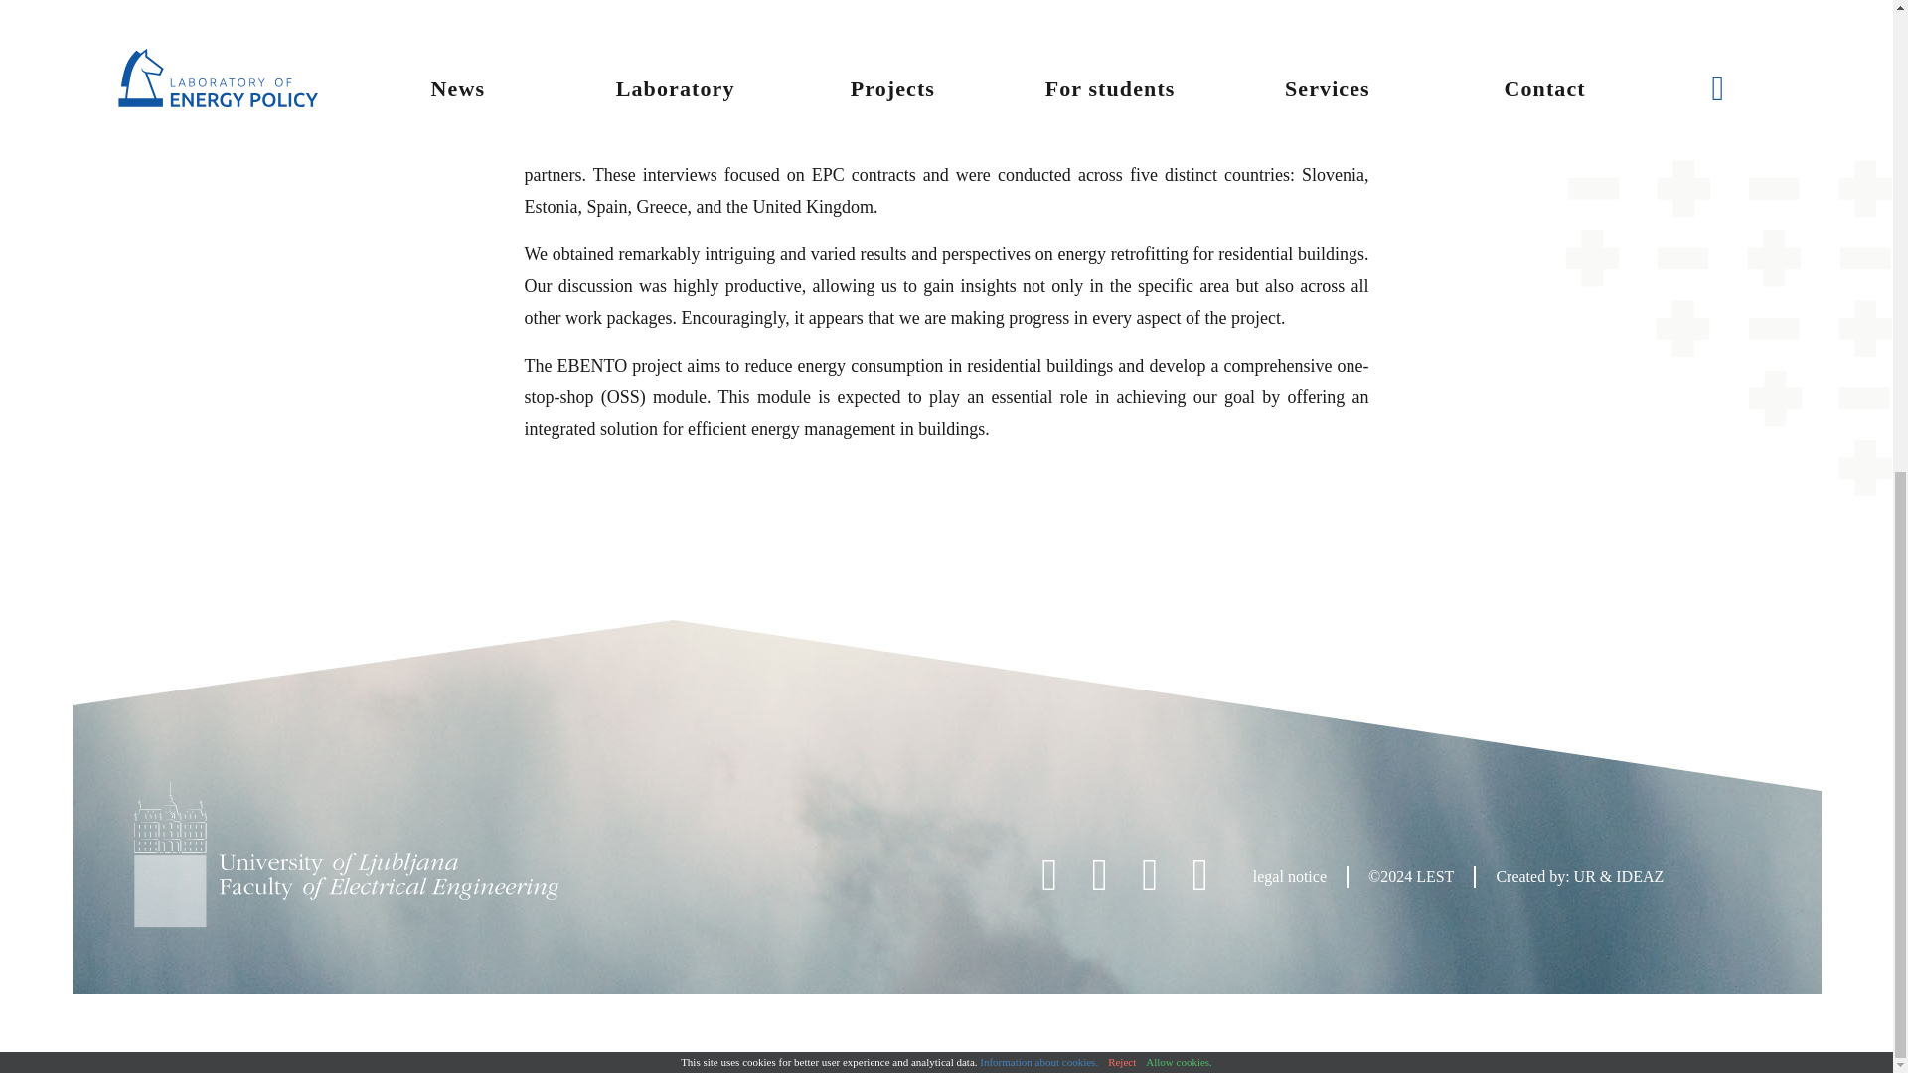 This screenshot has width=1908, height=1073. I want to click on IRI UL, so click(717, 143).